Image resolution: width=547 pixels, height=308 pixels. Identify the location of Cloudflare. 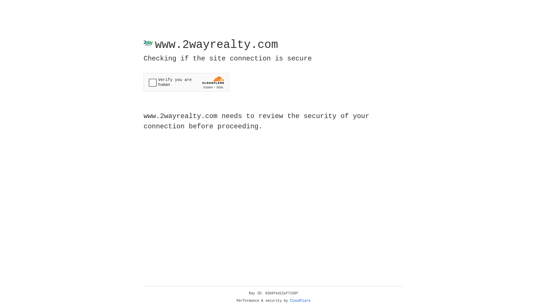
(300, 301).